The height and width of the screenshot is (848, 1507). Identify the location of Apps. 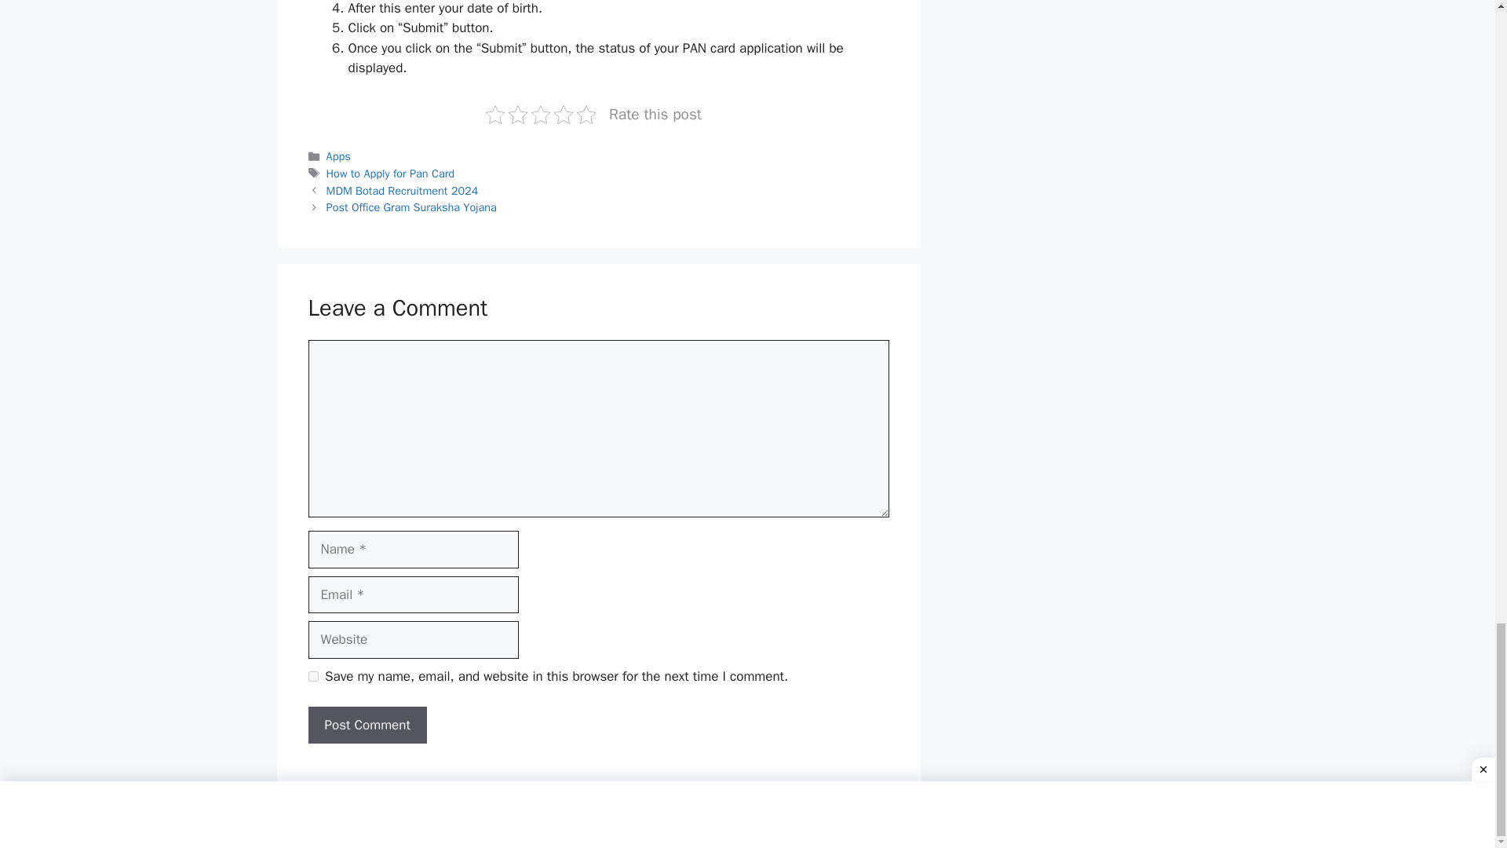
(339, 156).